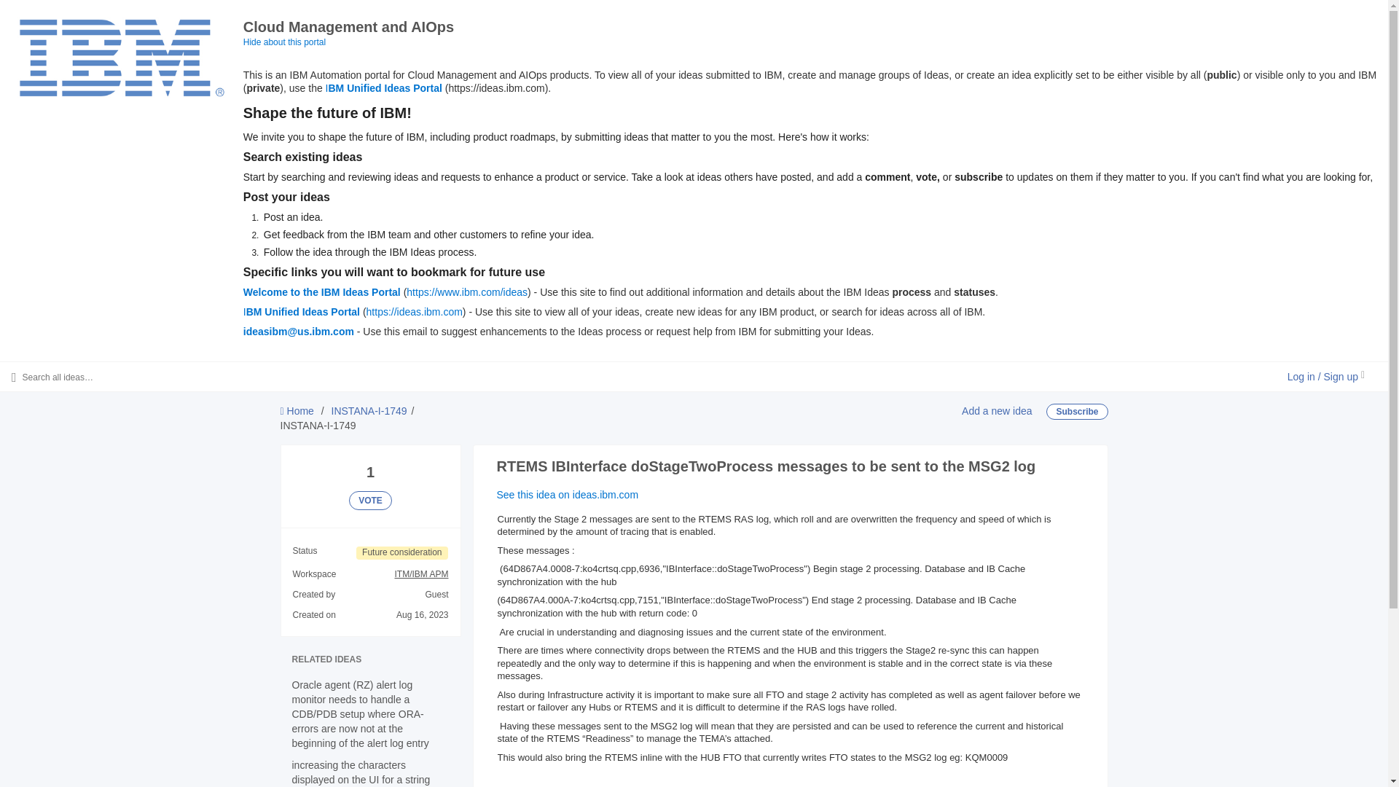 Image resolution: width=1399 pixels, height=787 pixels. What do you see at coordinates (284, 42) in the screenshot?
I see `Hide about this portal` at bounding box center [284, 42].